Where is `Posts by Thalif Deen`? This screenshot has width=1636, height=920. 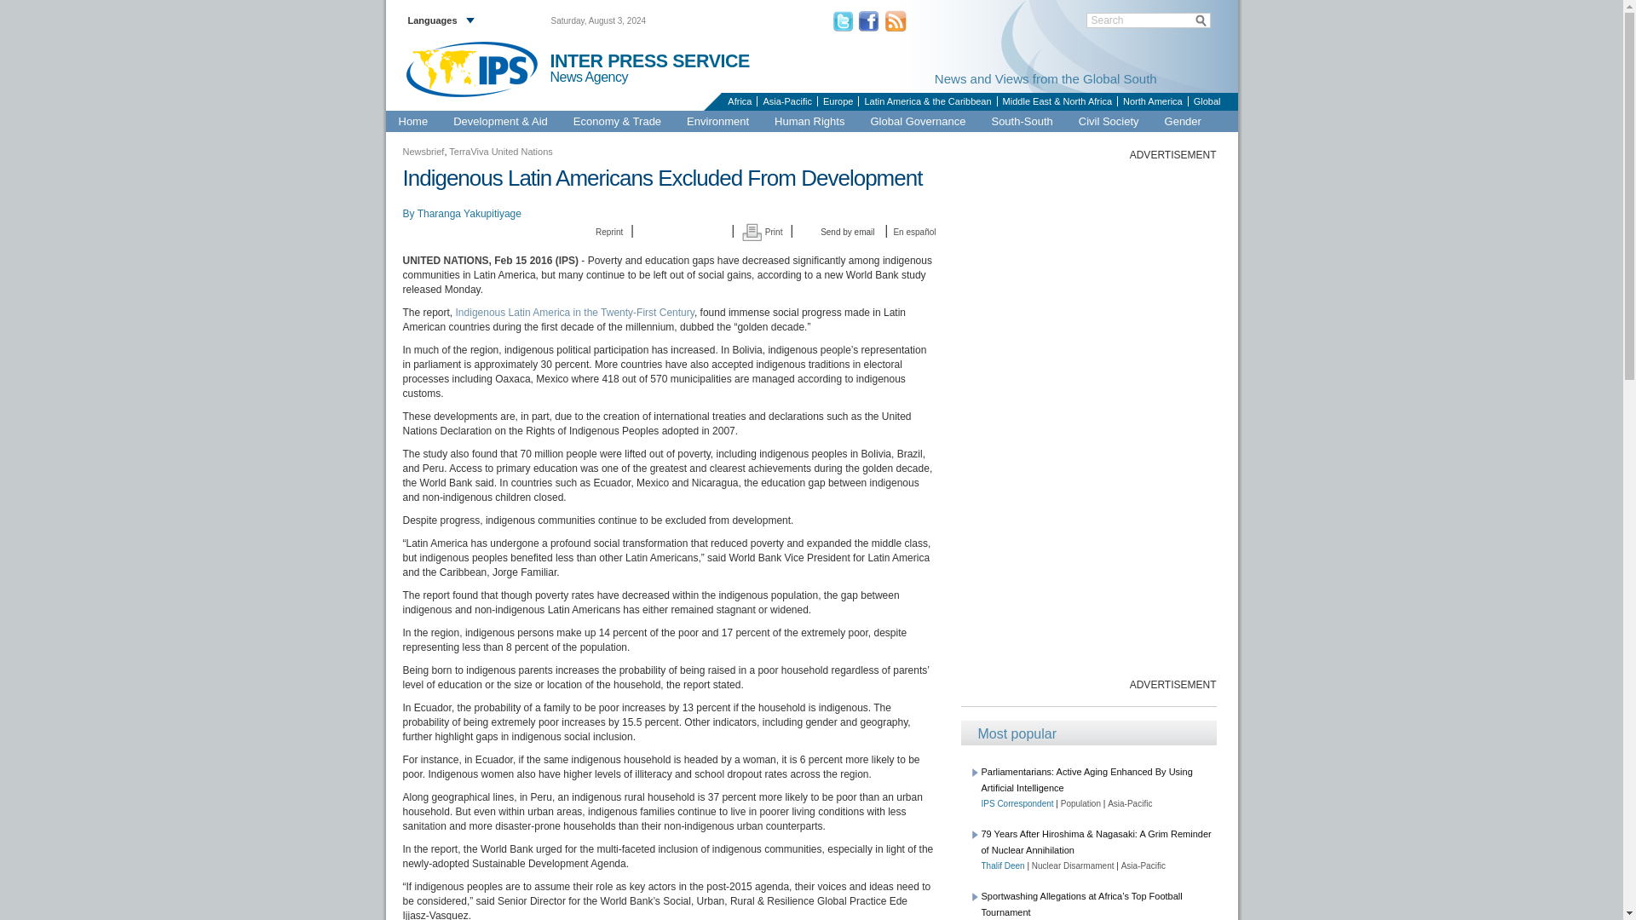 Posts by Thalif Deen is located at coordinates (1004, 865).